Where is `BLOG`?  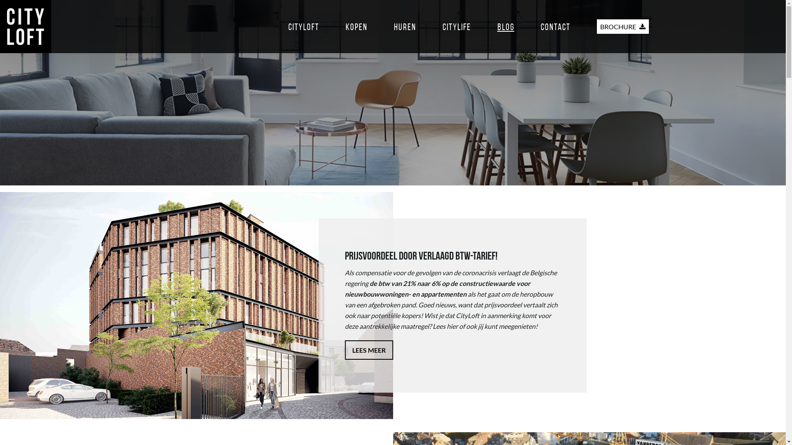
BLOG is located at coordinates (506, 26).